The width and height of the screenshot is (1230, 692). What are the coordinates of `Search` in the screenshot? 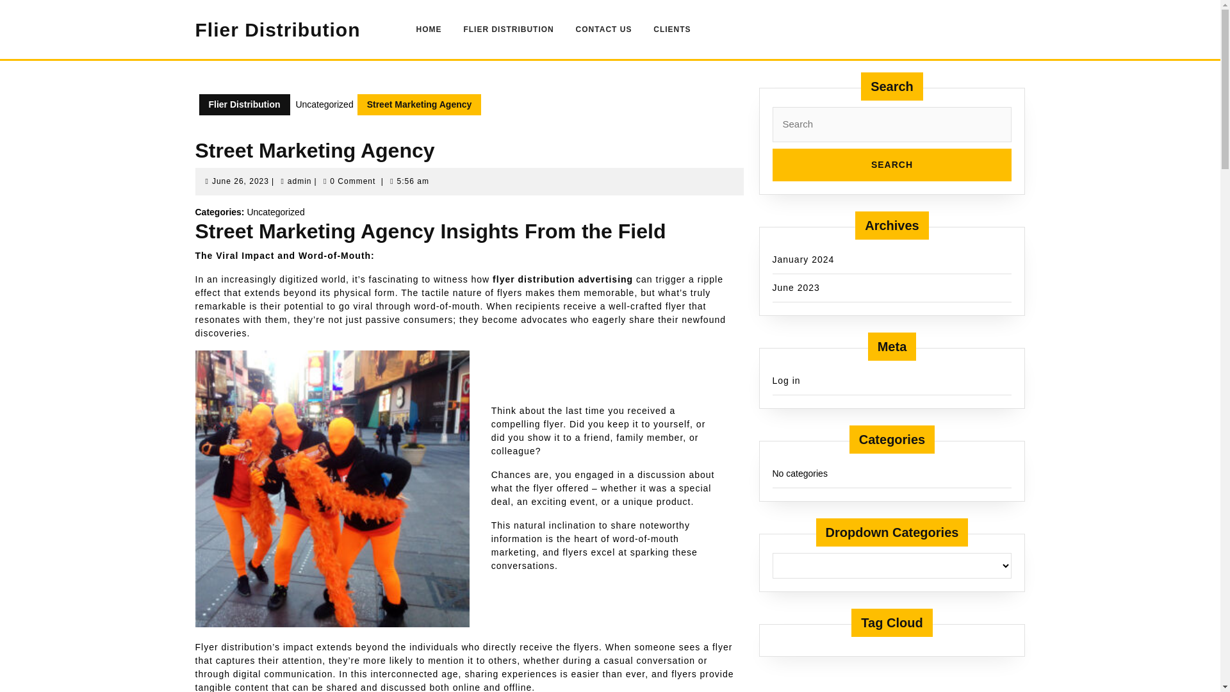 It's located at (243, 104).